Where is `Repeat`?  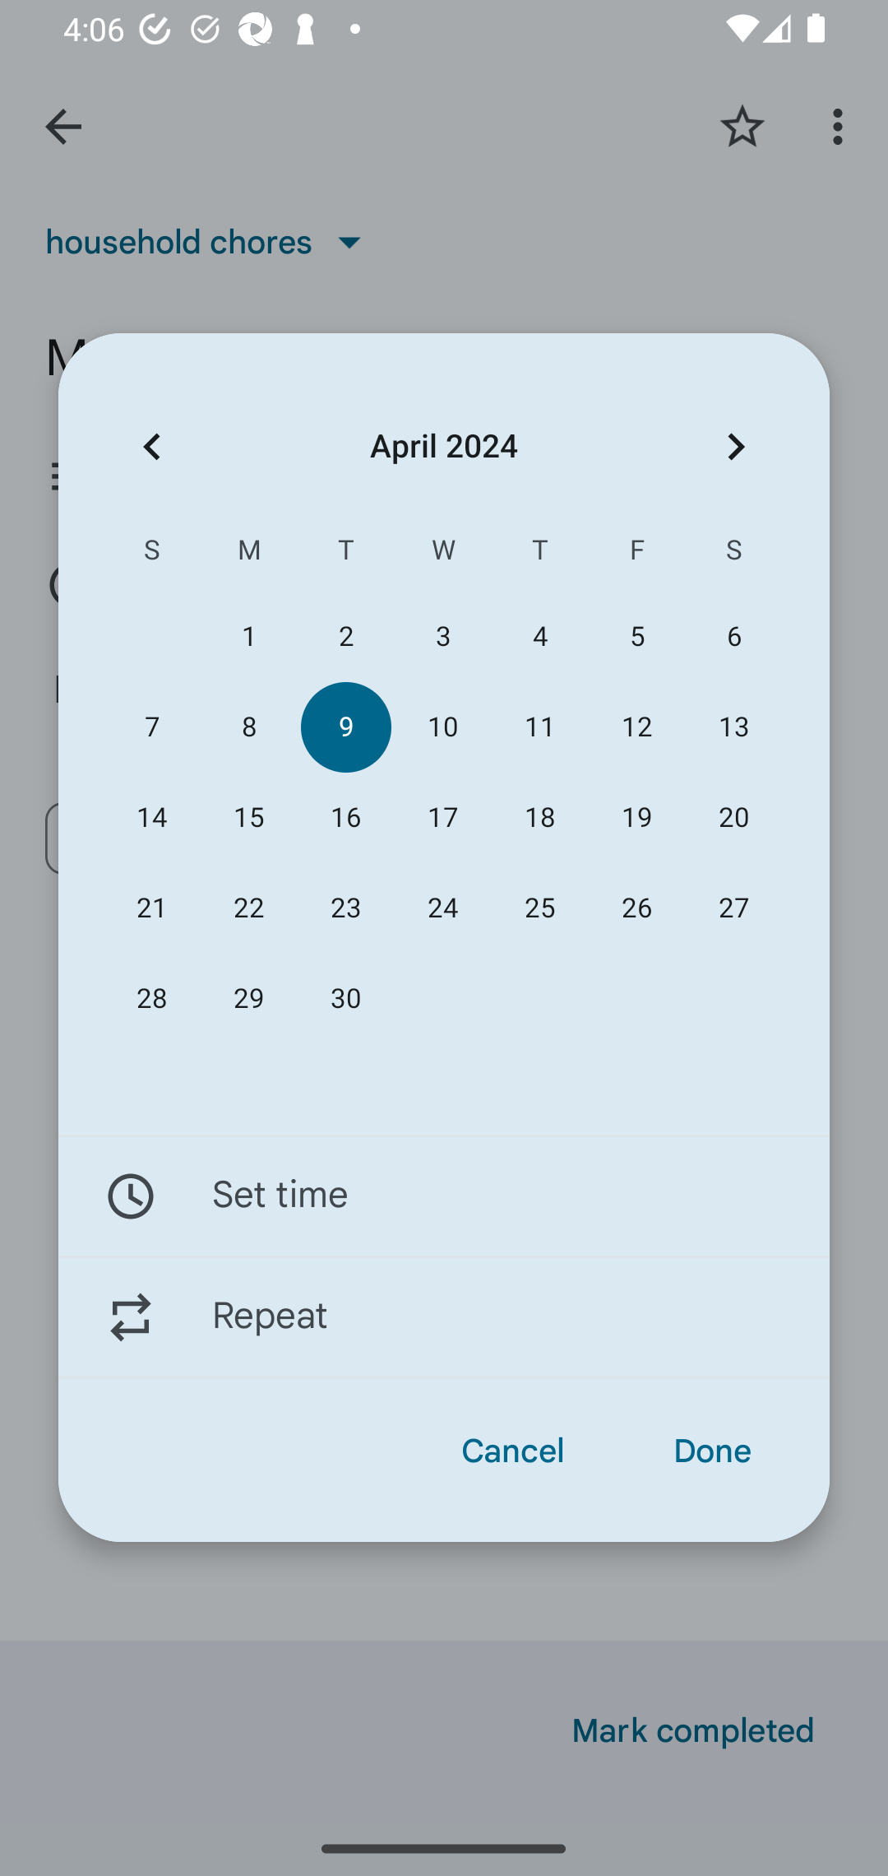 Repeat is located at coordinates (444, 1317).